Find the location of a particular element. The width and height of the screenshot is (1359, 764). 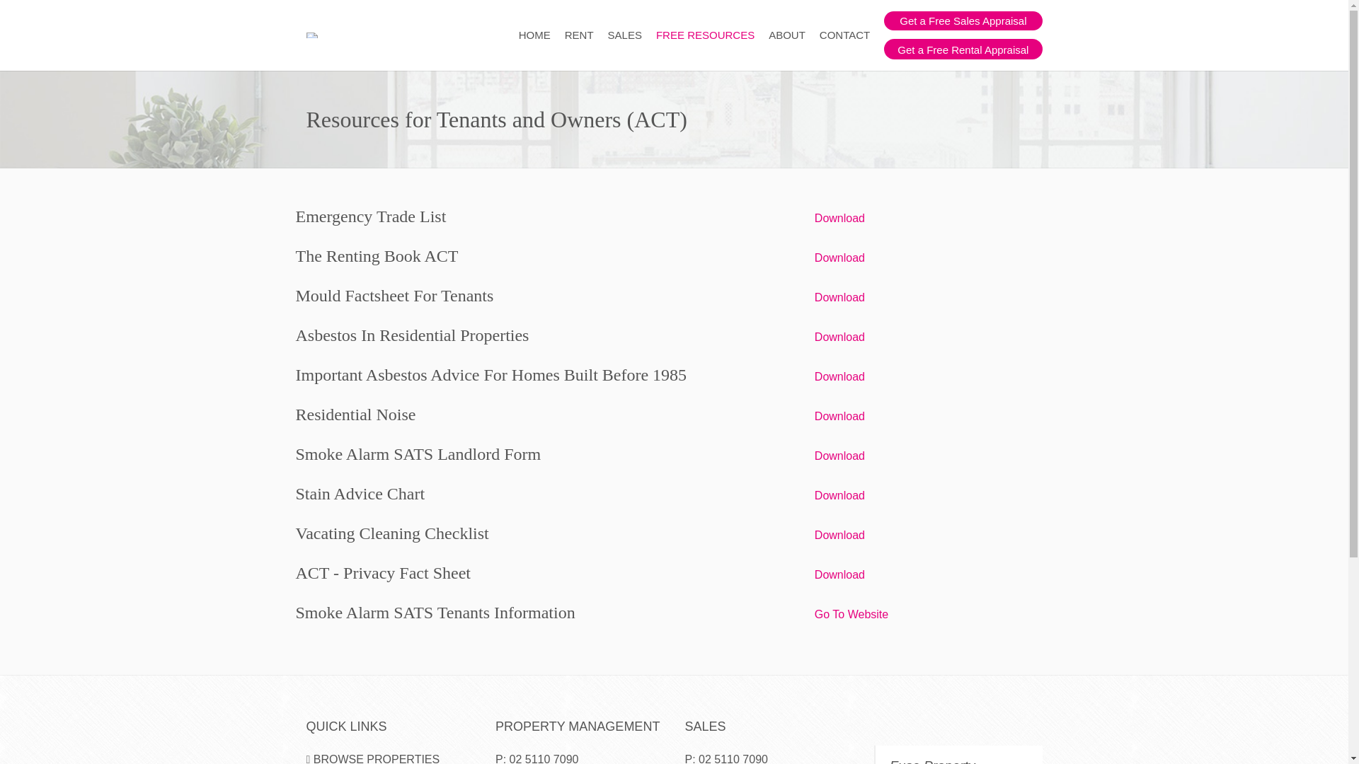

Download is located at coordinates (839, 218).